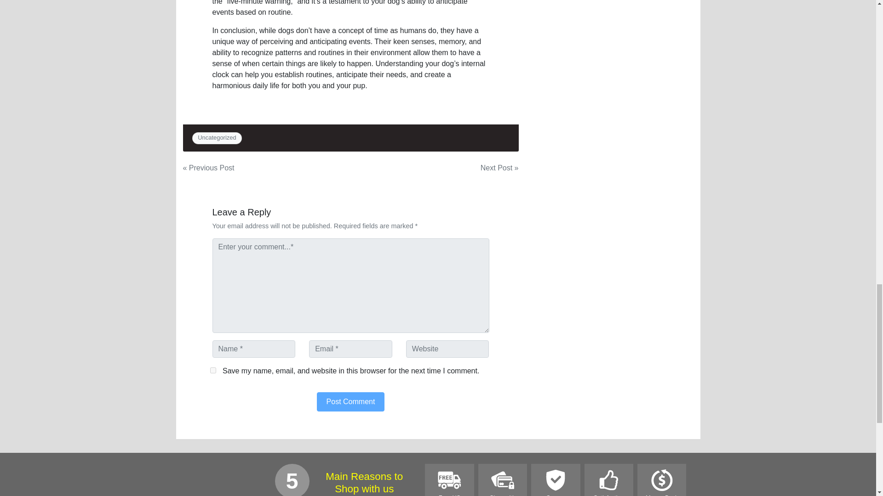 The height and width of the screenshot is (496, 883). Describe the element at coordinates (217, 137) in the screenshot. I see `Uncategorized` at that location.